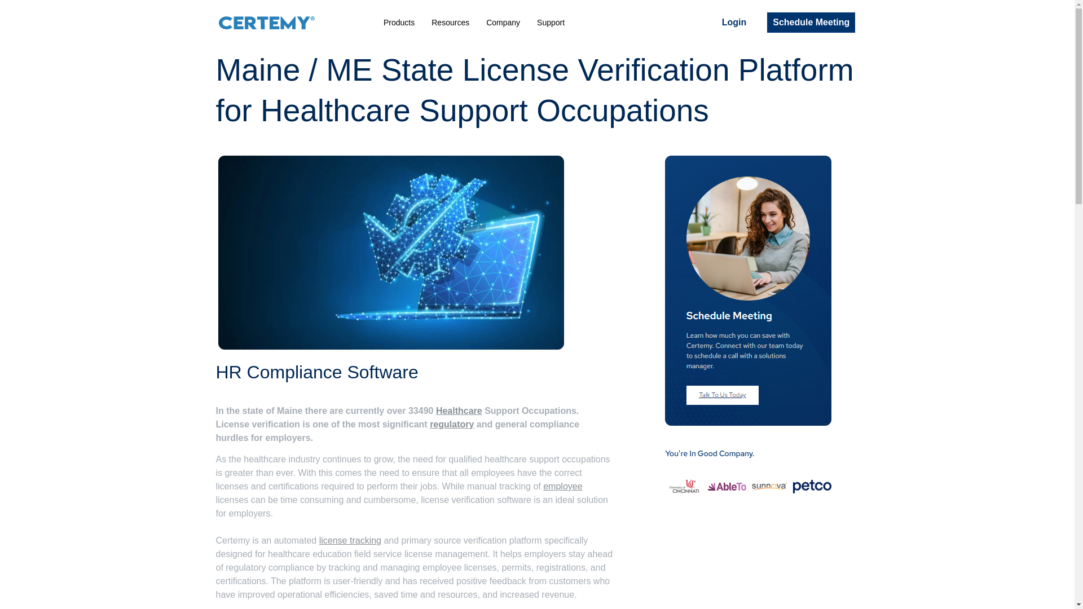 This screenshot has height=609, width=1083. What do you see at coordinates (350, 540) in the screenshot?
I see `License Tracking` at bounding box center [350, 540].